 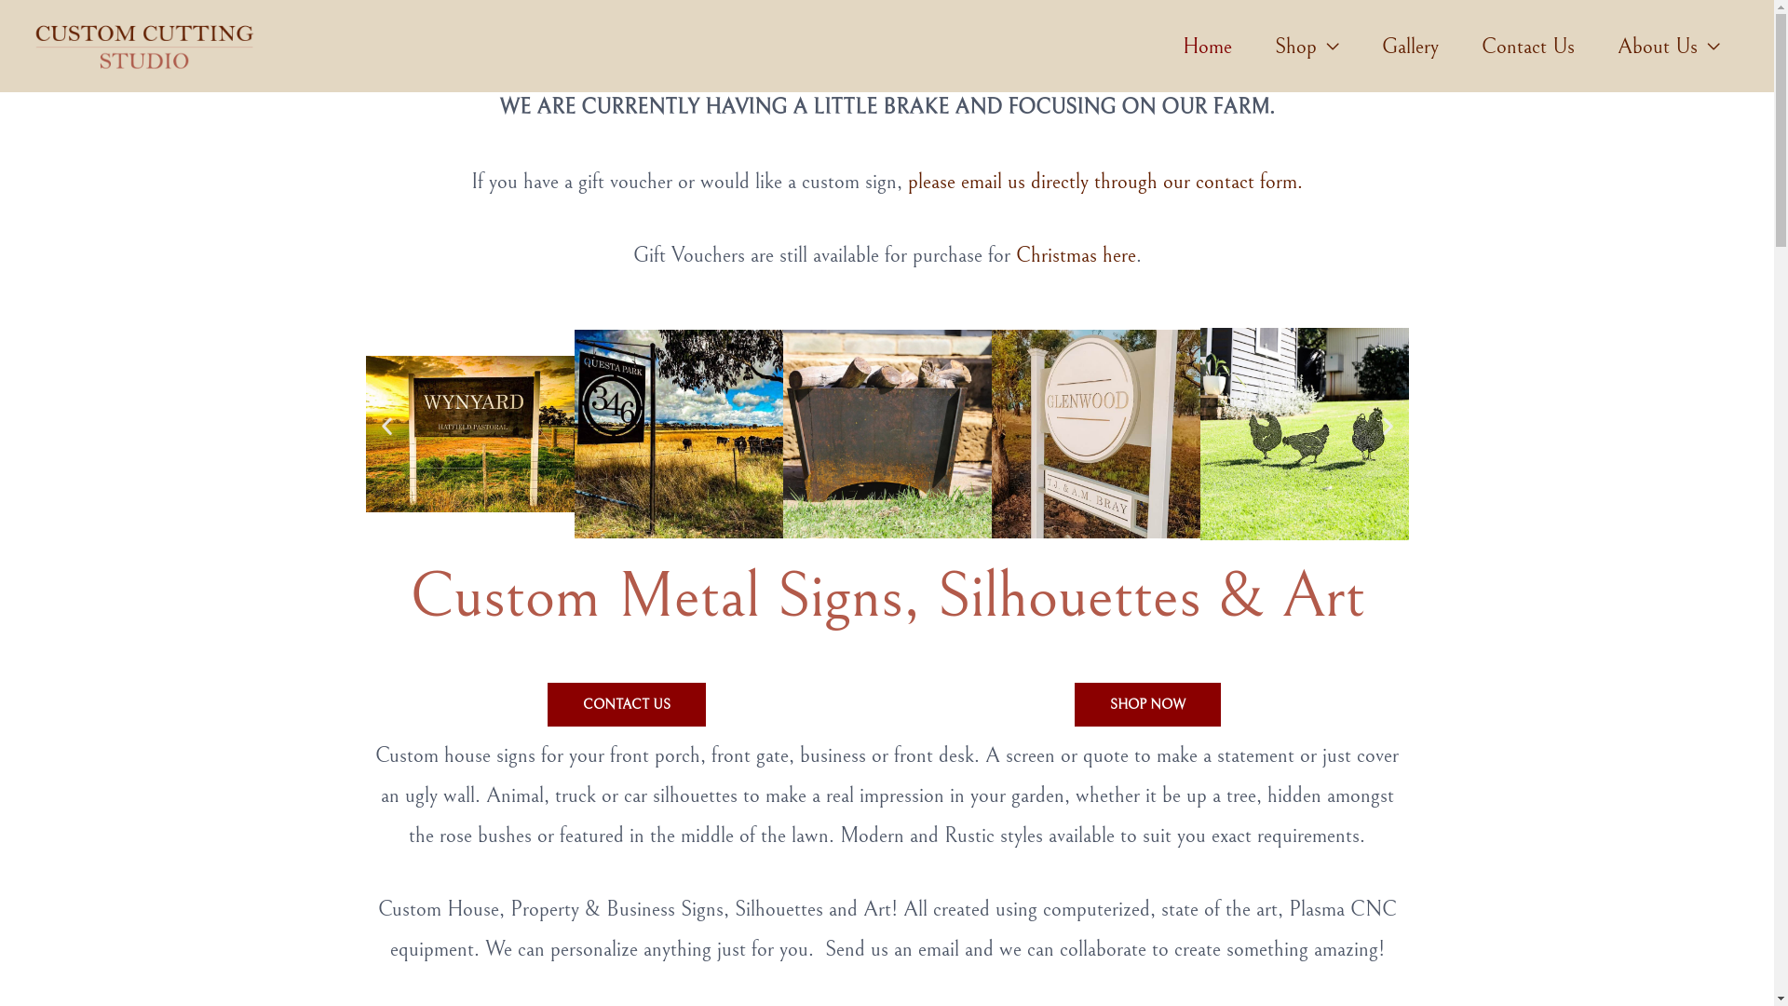 What do you see at coordinates (1207, 47) in the screenshot?
I see `Home` at bounding box center [1207, 47].